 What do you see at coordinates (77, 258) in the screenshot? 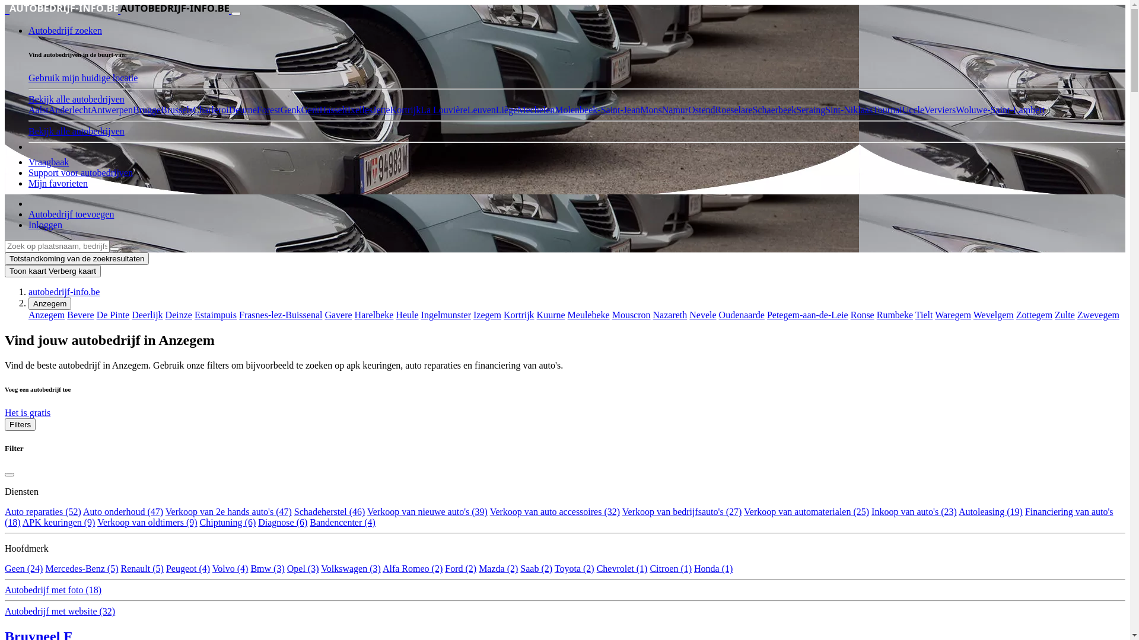
I see `Totstandkoming van de zoekresultaten` at bounding box center [77, 258].